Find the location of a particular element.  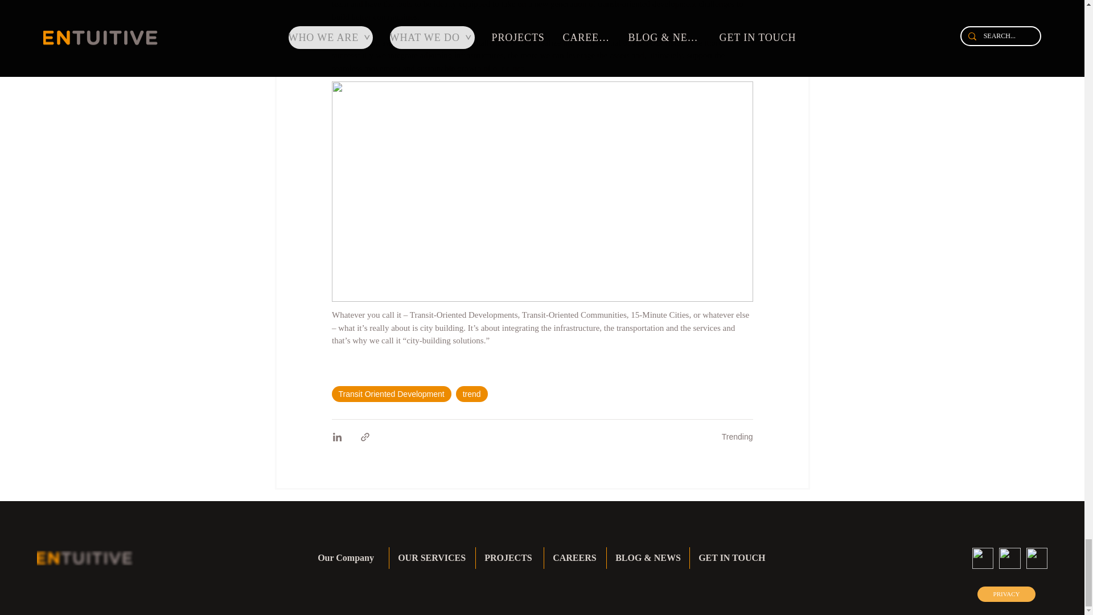

Transit Oriented Development is located at coordinates (391, 394).